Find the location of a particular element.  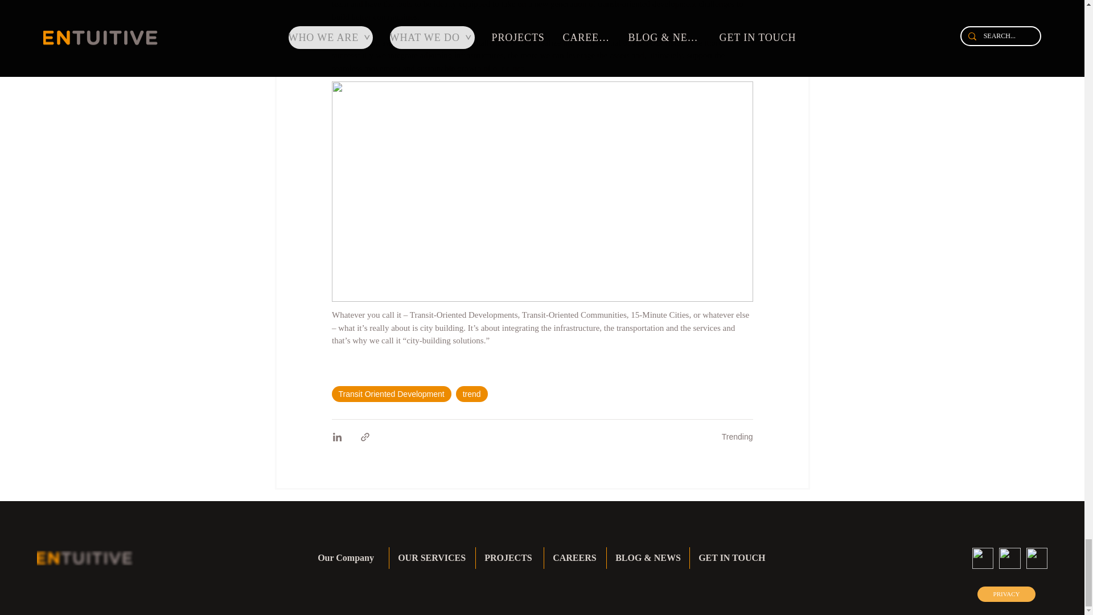

Transit Oriented Development is located at coordinates (391, 394).